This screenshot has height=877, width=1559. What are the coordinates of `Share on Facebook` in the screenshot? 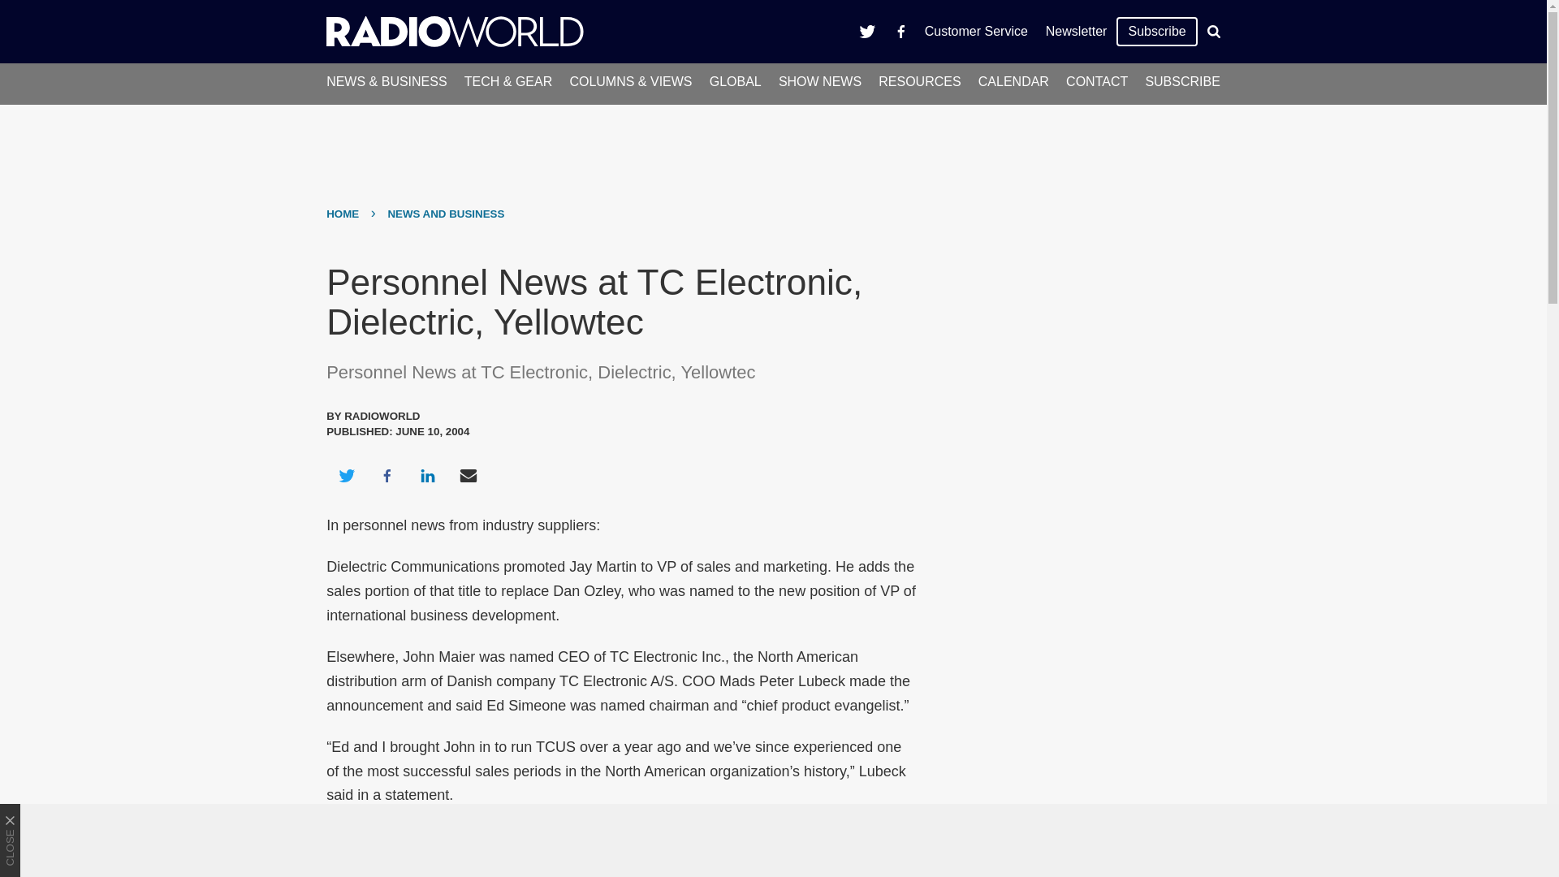 It's located at (387, 476).